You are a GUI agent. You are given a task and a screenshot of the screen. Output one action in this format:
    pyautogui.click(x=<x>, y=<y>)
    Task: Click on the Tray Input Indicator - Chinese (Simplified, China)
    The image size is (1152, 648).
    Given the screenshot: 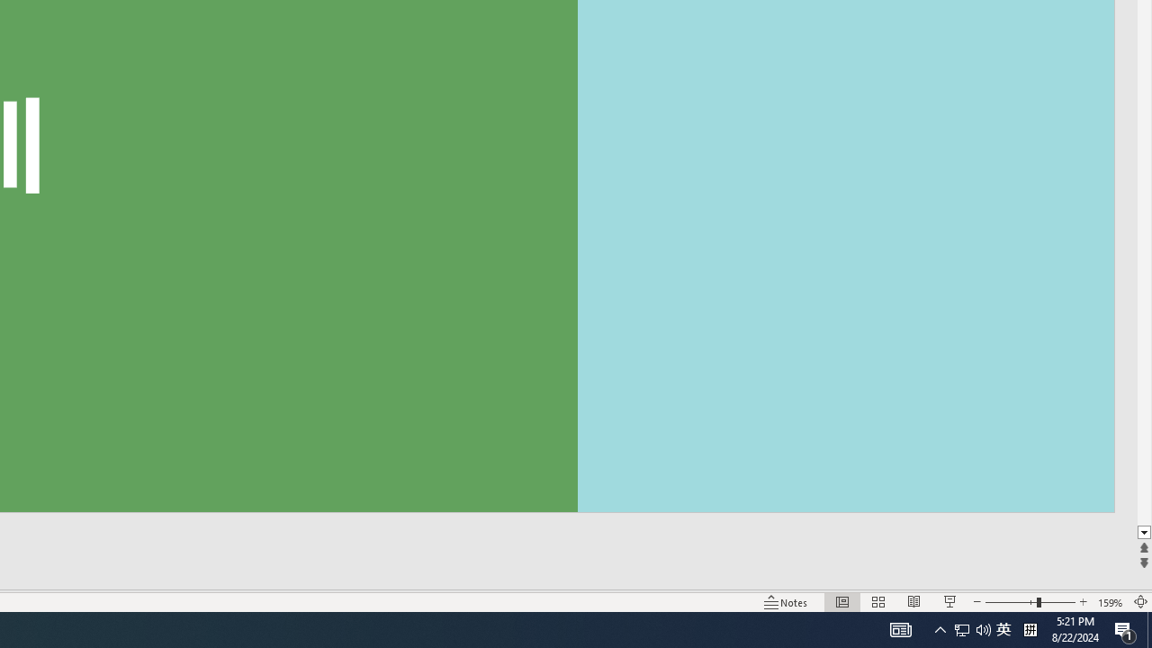 What is the action you would take?
    pyautogui.click(x=1111, y=601)
    